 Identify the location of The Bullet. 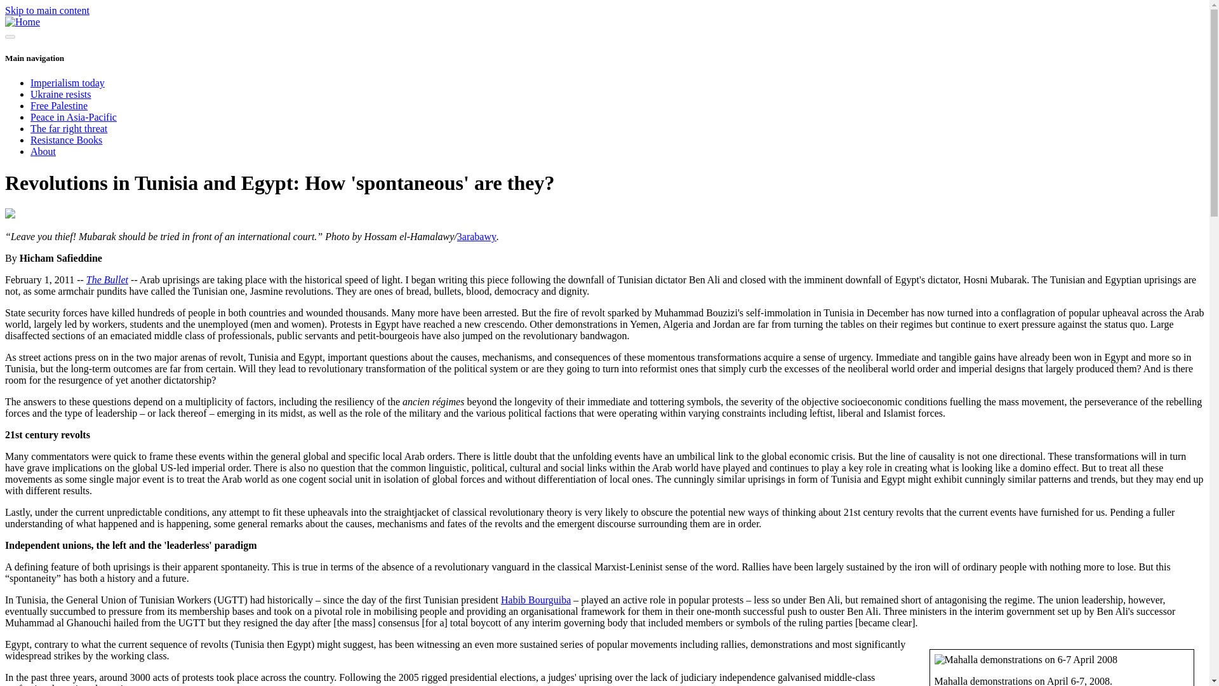
(107, 279).